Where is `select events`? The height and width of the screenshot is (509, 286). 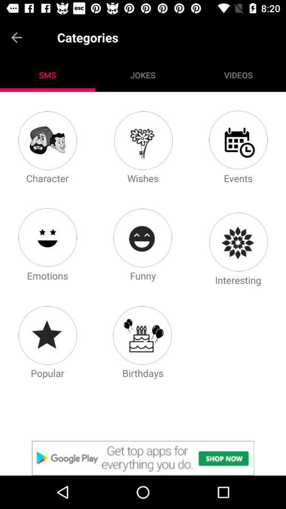
select events is located at coordinates (238, 140).